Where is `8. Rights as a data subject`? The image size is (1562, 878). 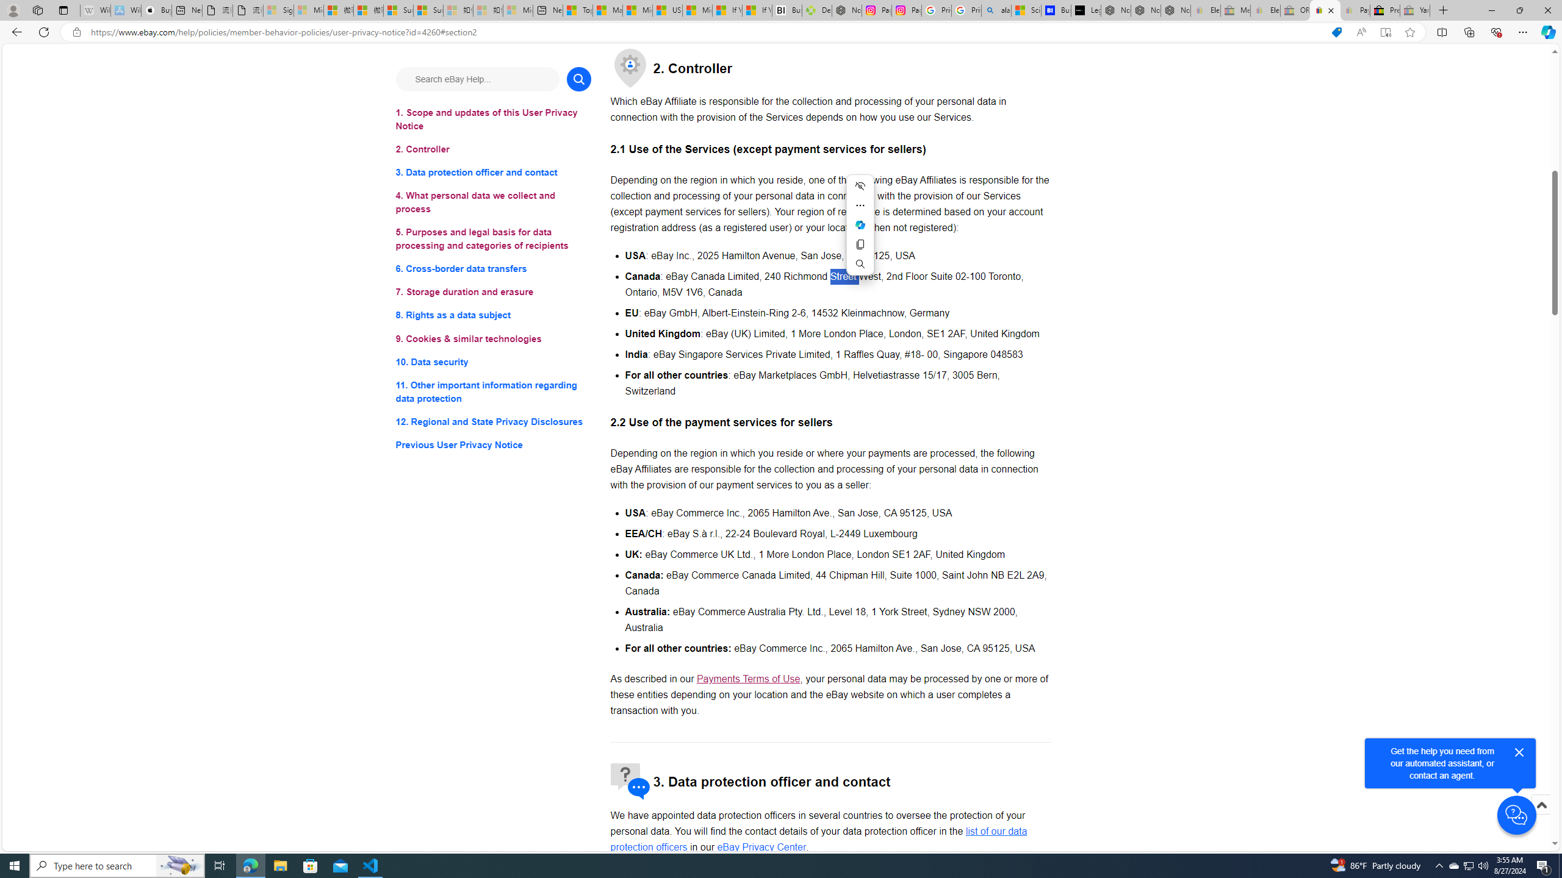
8. Rights as a data subject is located at coordinates (493, 315).